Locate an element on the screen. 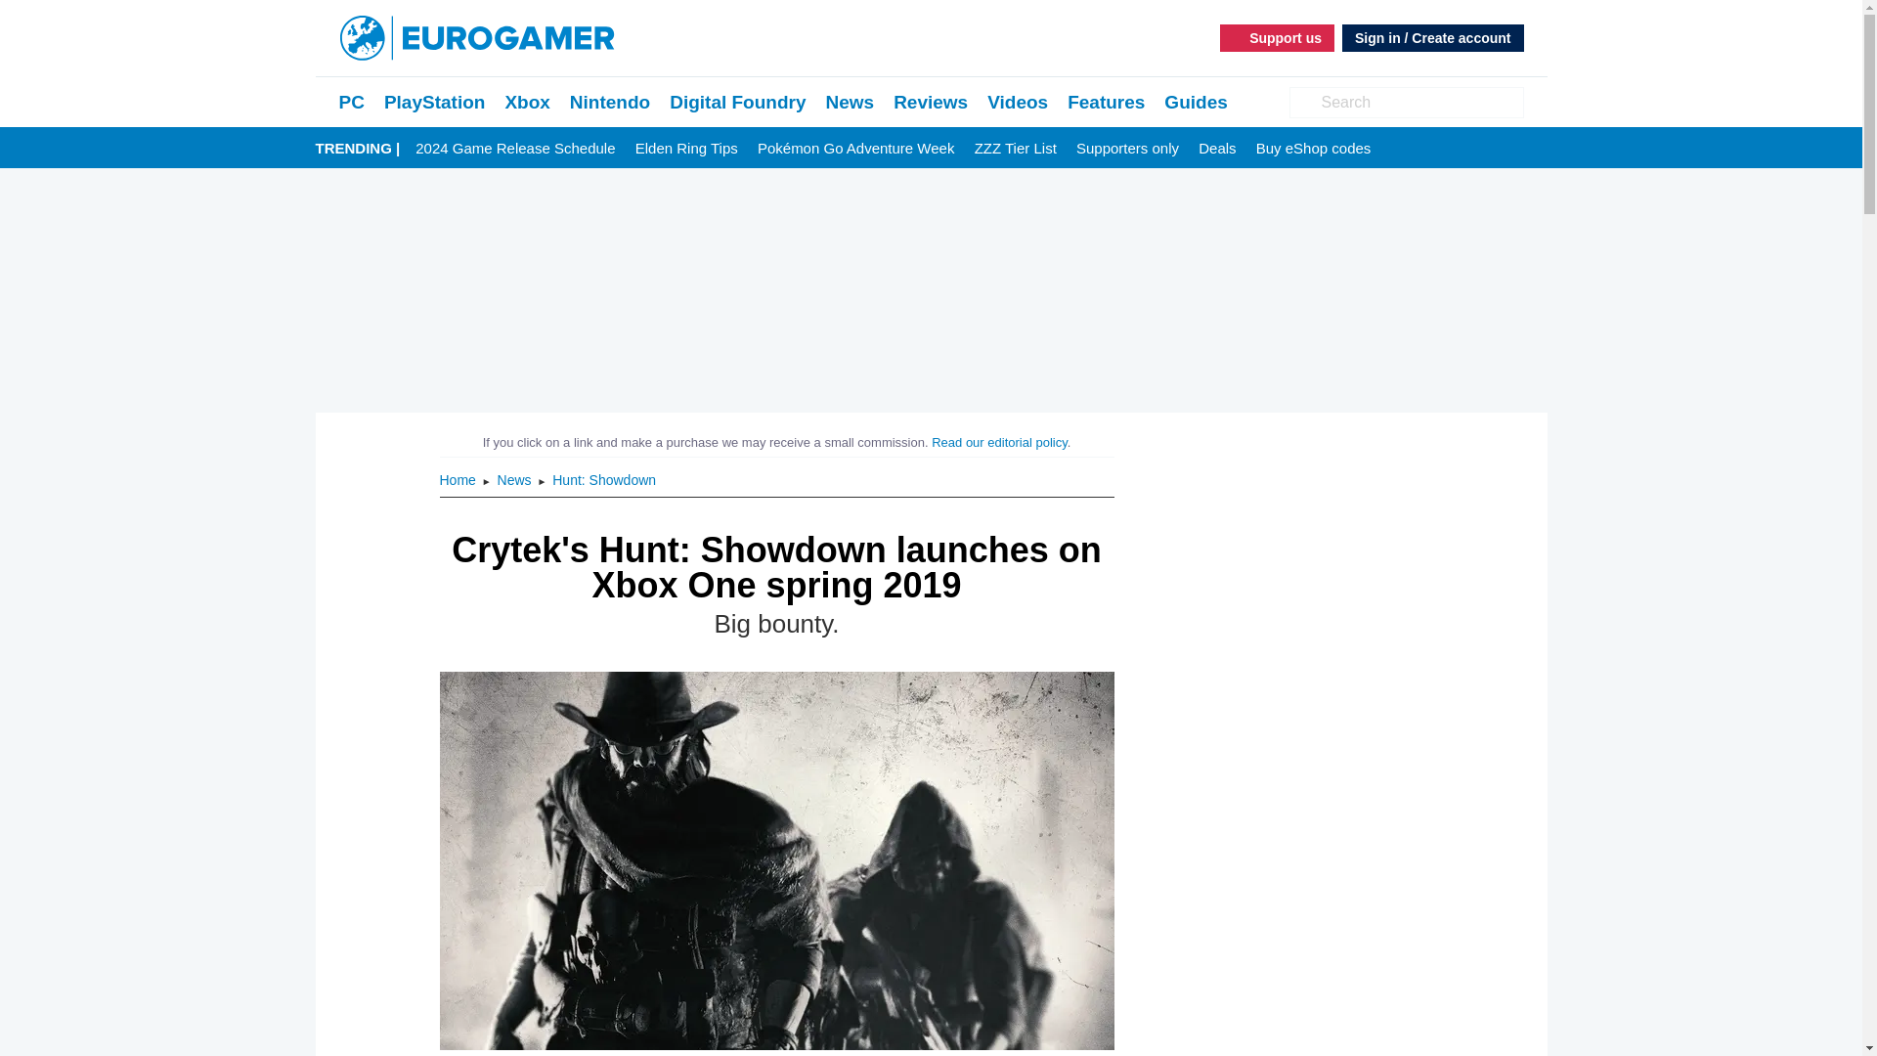 The width and height of the screenshot is (1877, 1056). Support us is located at coordinates (1277, 37).